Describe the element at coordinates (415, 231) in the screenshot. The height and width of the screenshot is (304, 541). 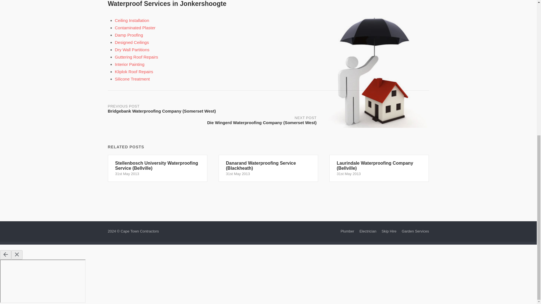
I see `Garden Services` at that location.